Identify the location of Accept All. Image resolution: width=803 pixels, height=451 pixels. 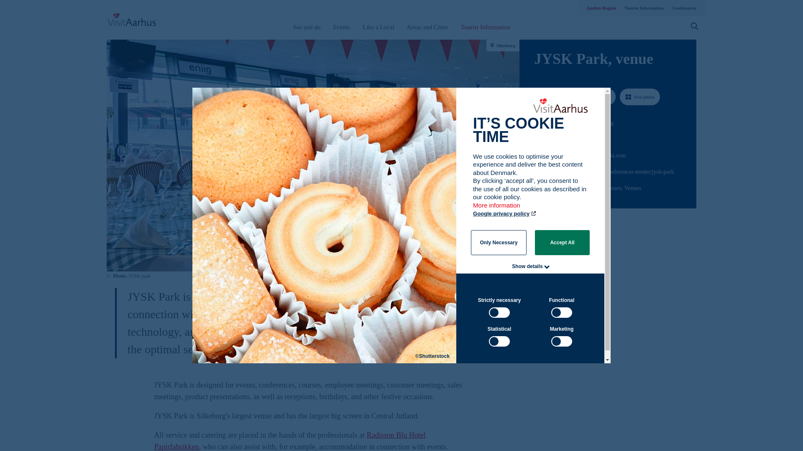
(562, 242).